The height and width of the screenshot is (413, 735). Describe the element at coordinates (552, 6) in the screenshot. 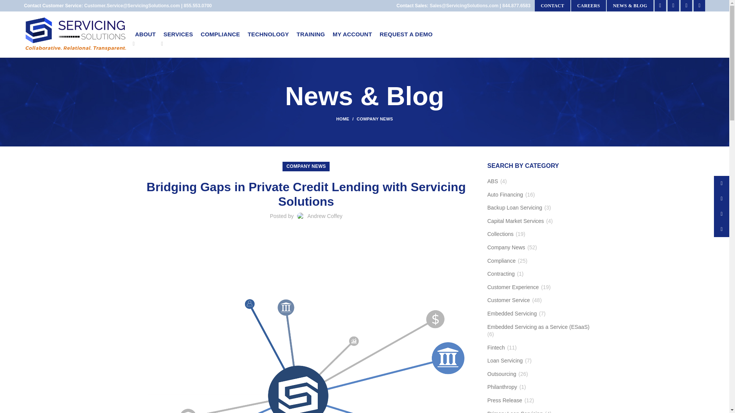

I see `CONTACT` at that location.